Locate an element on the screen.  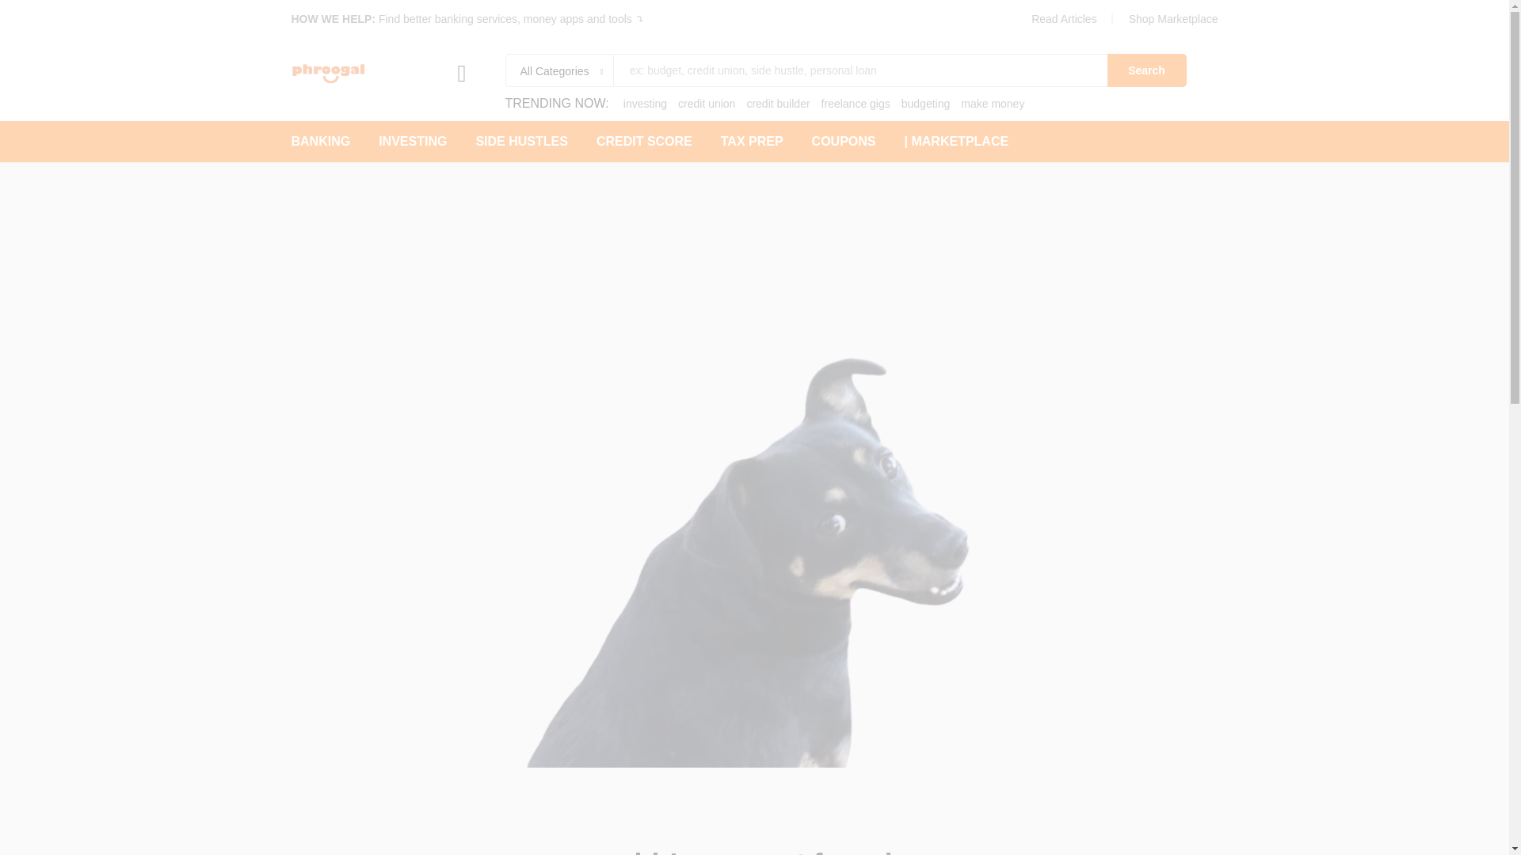
credit union is located at coordinates (707, 104).